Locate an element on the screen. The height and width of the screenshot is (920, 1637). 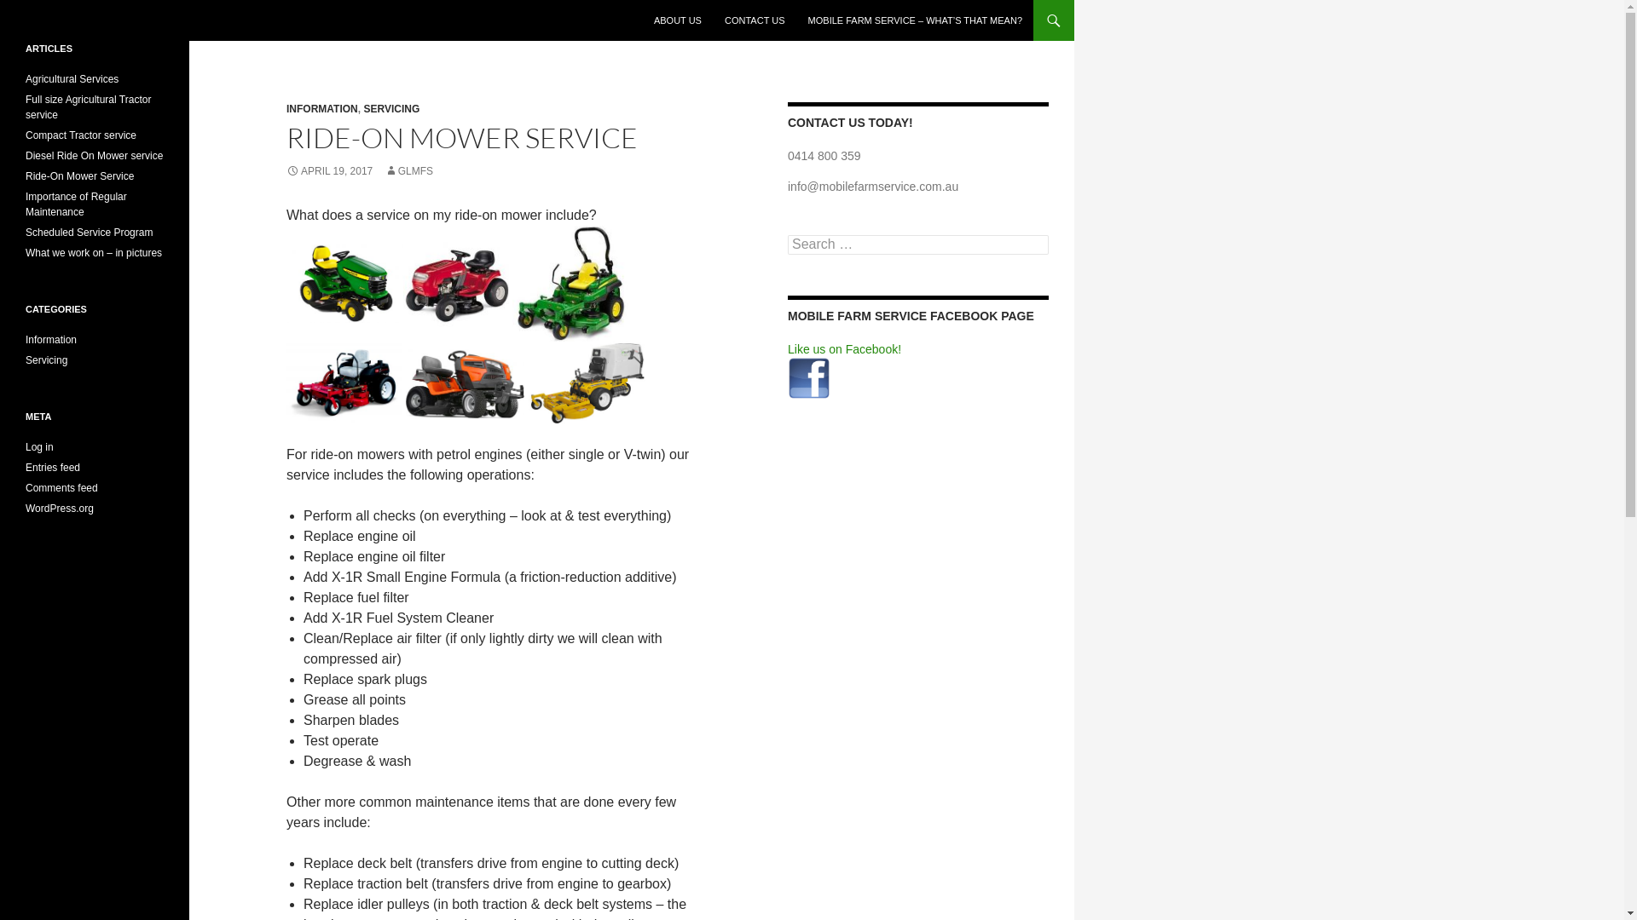
Entries feed is located at coordinates (53, 468).